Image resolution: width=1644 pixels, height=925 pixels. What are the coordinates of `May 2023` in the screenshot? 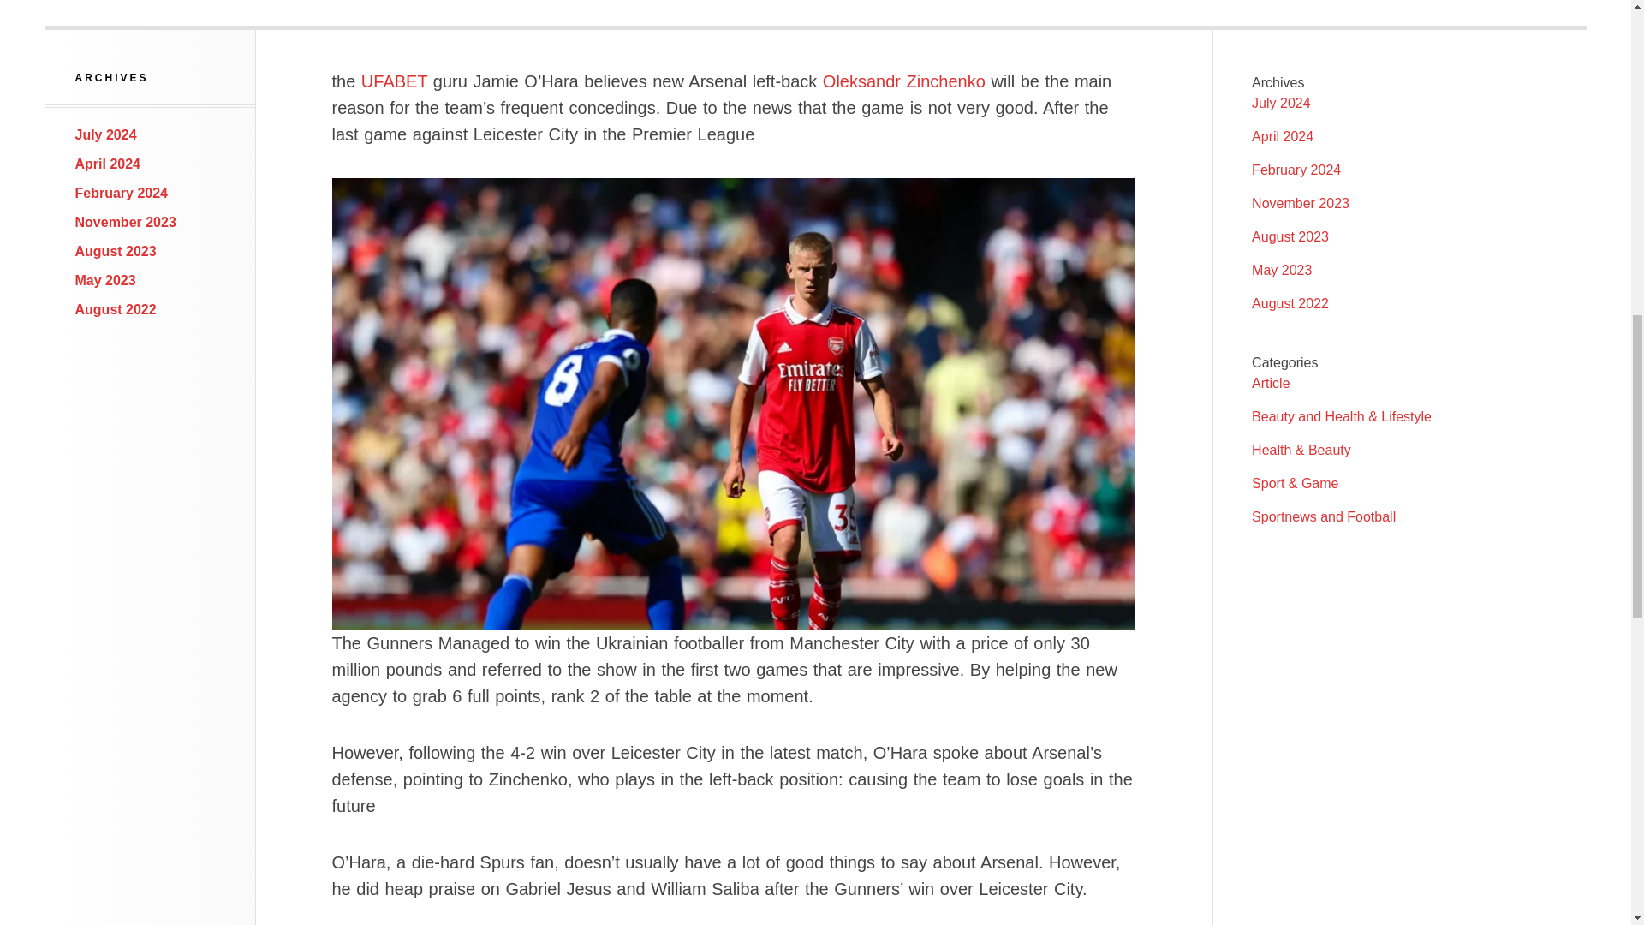 It's located at (1281, 270).